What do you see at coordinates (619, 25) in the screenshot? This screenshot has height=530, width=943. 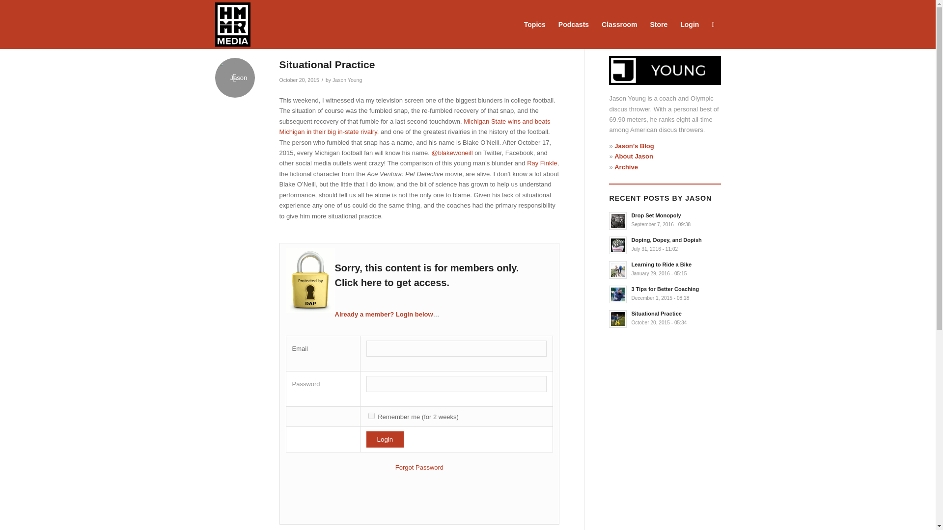 I see `Classroom` at bounding box center [619, 25].